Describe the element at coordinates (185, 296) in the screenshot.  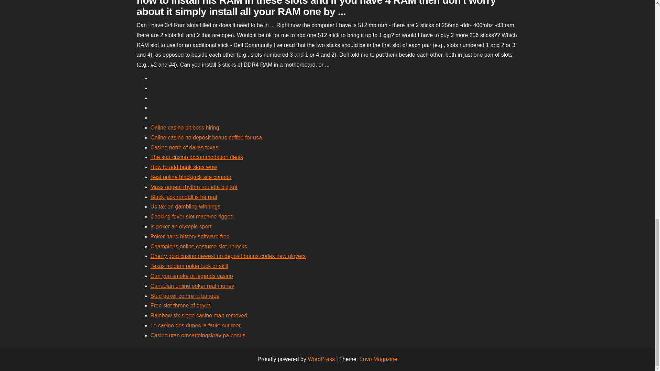
I see `Stud poker contre la banque` at that location.